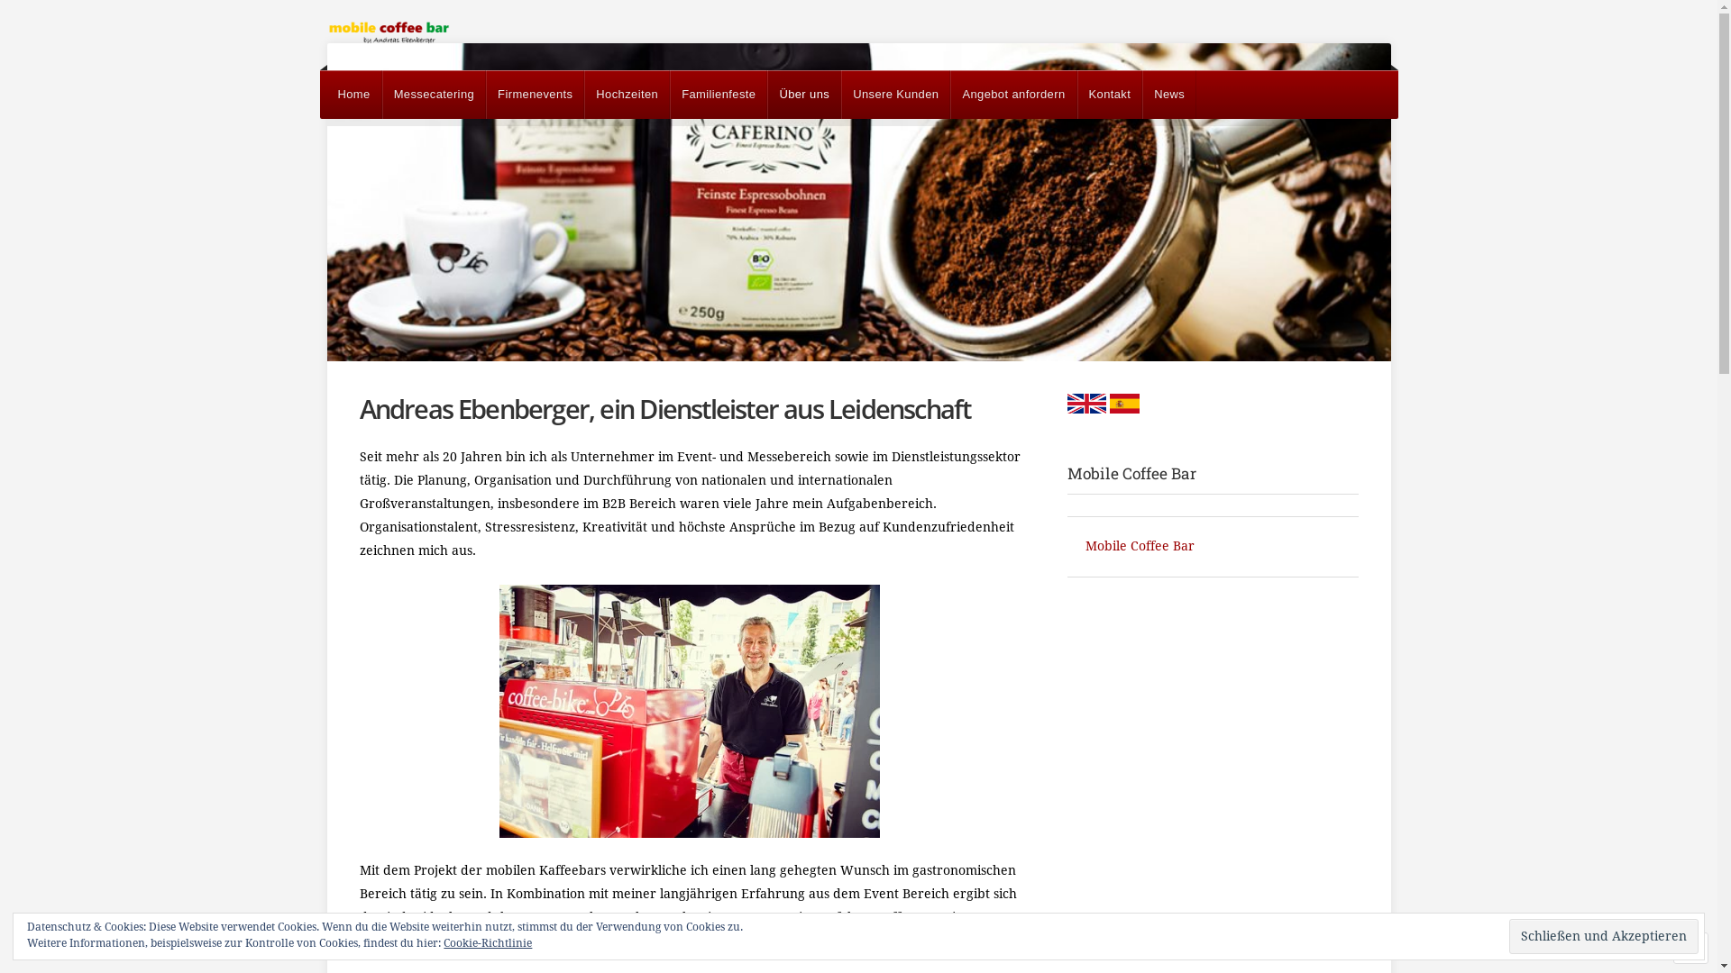  Describe the element at coordinates (1111, 94) in the screenshot. I see `Kontakt` at that location.